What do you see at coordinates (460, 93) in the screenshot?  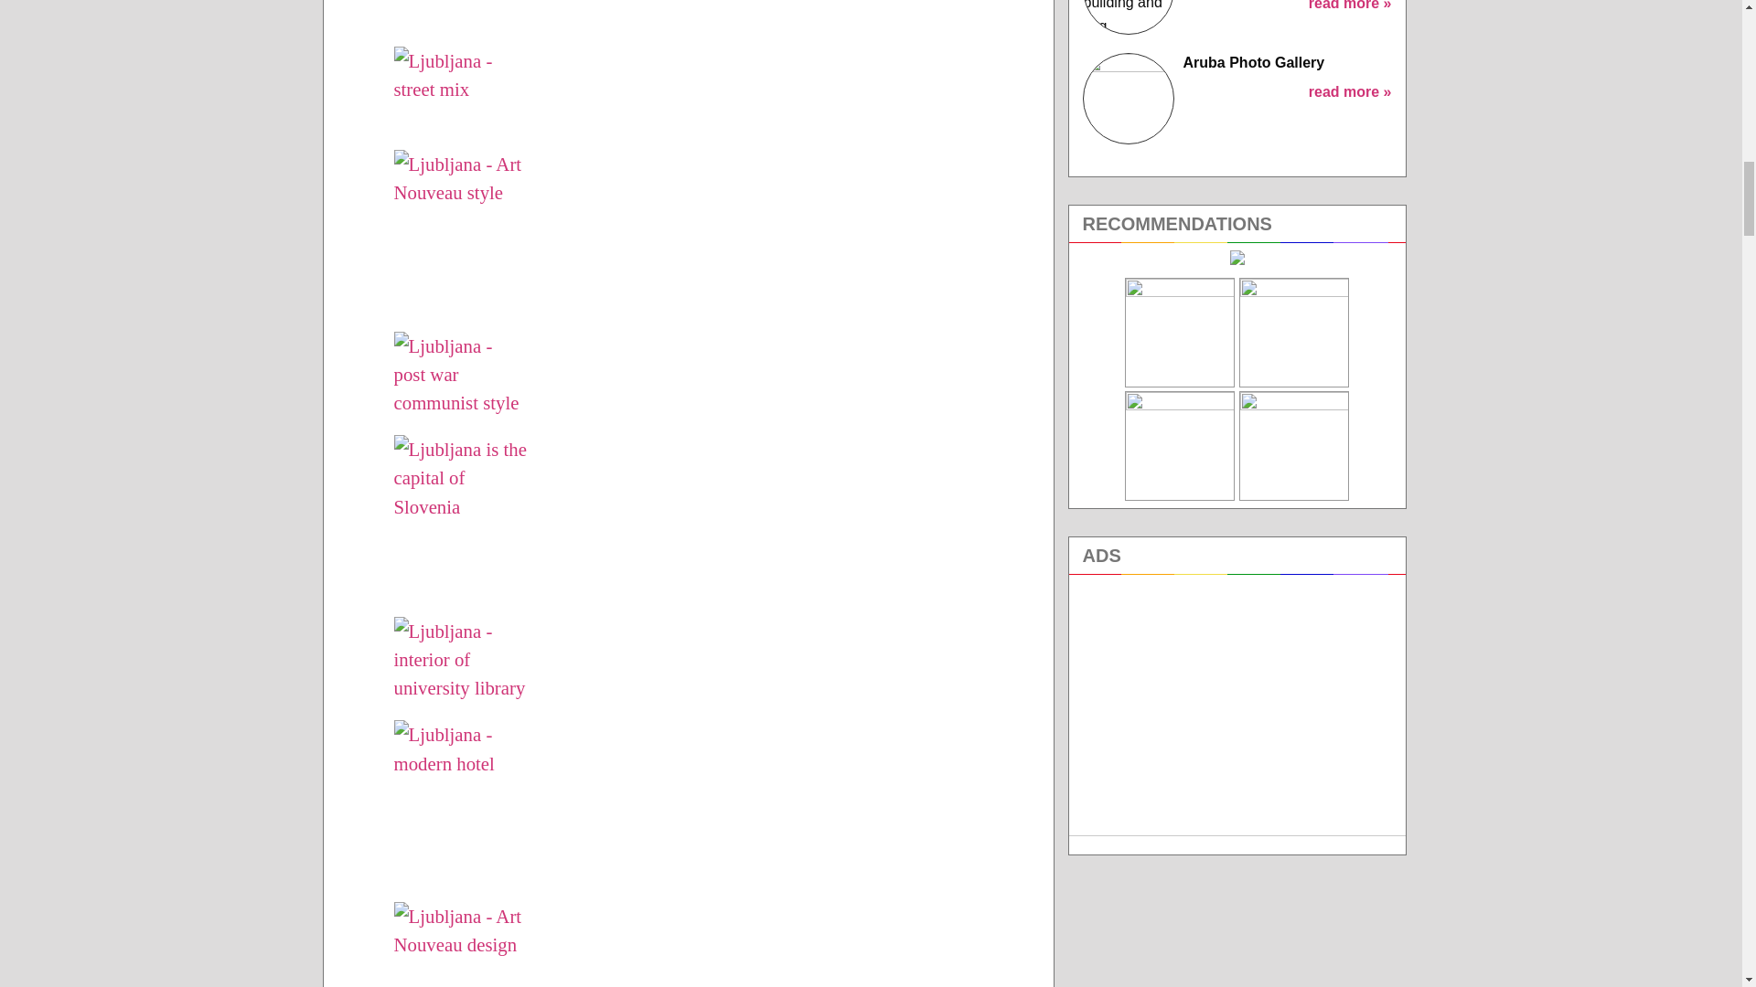 I see `Ljubljana - street mix` at bounding box center [460, 93].